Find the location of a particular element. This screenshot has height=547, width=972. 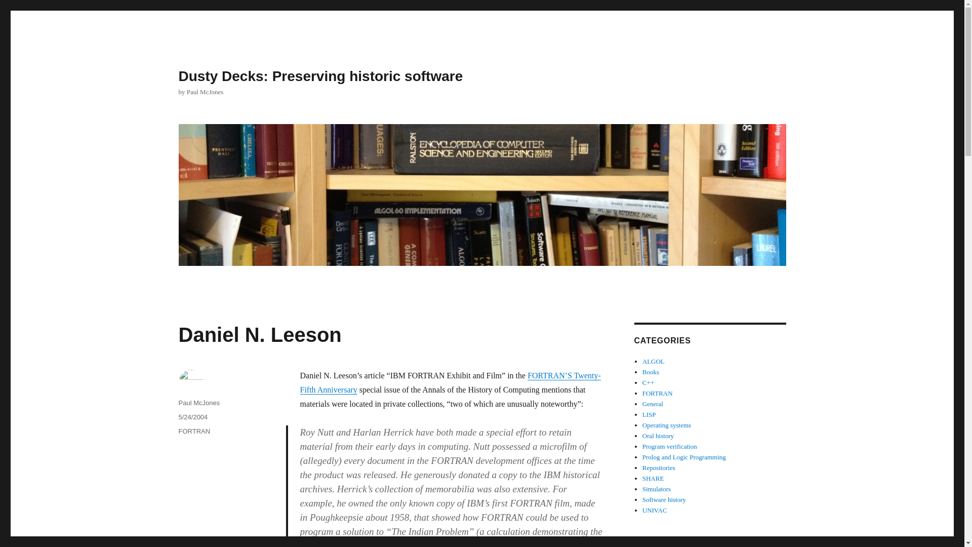

FORTRAN is located at coordinates (193, 431).